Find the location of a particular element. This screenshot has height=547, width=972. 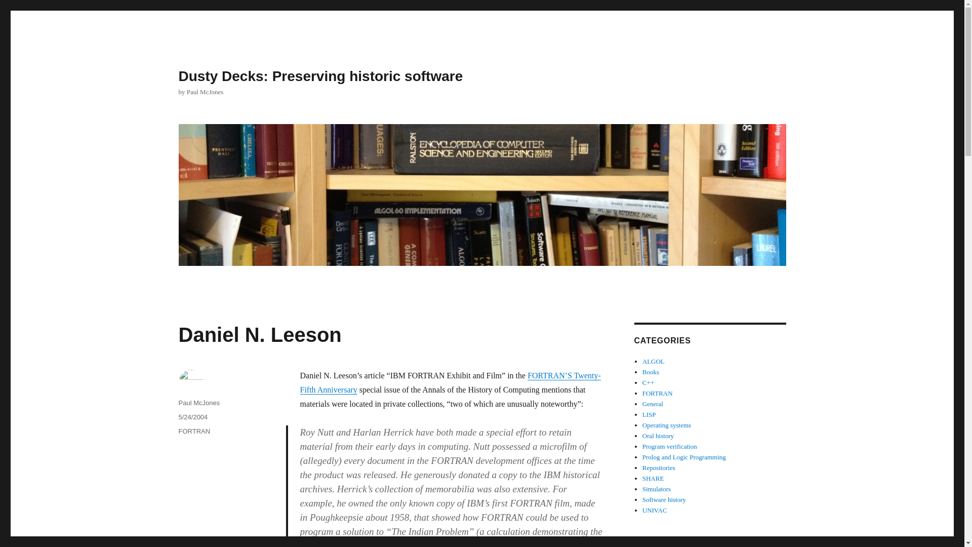

FORTRAN is located at coordinates (193, 431).